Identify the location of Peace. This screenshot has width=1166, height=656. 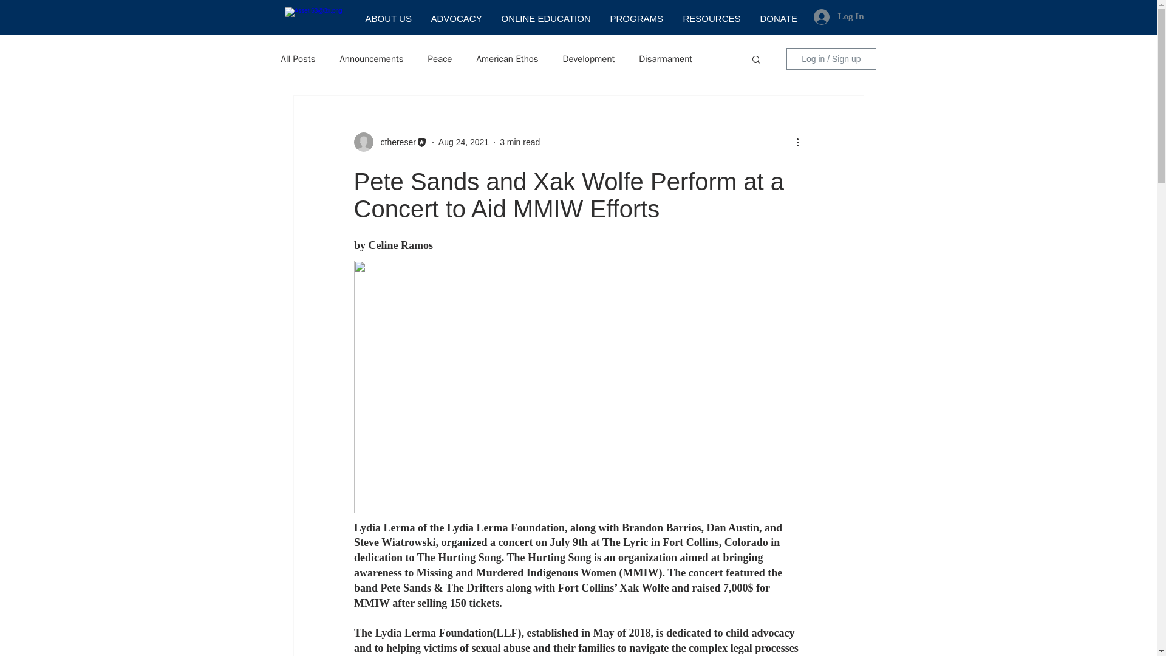
(440, 58).